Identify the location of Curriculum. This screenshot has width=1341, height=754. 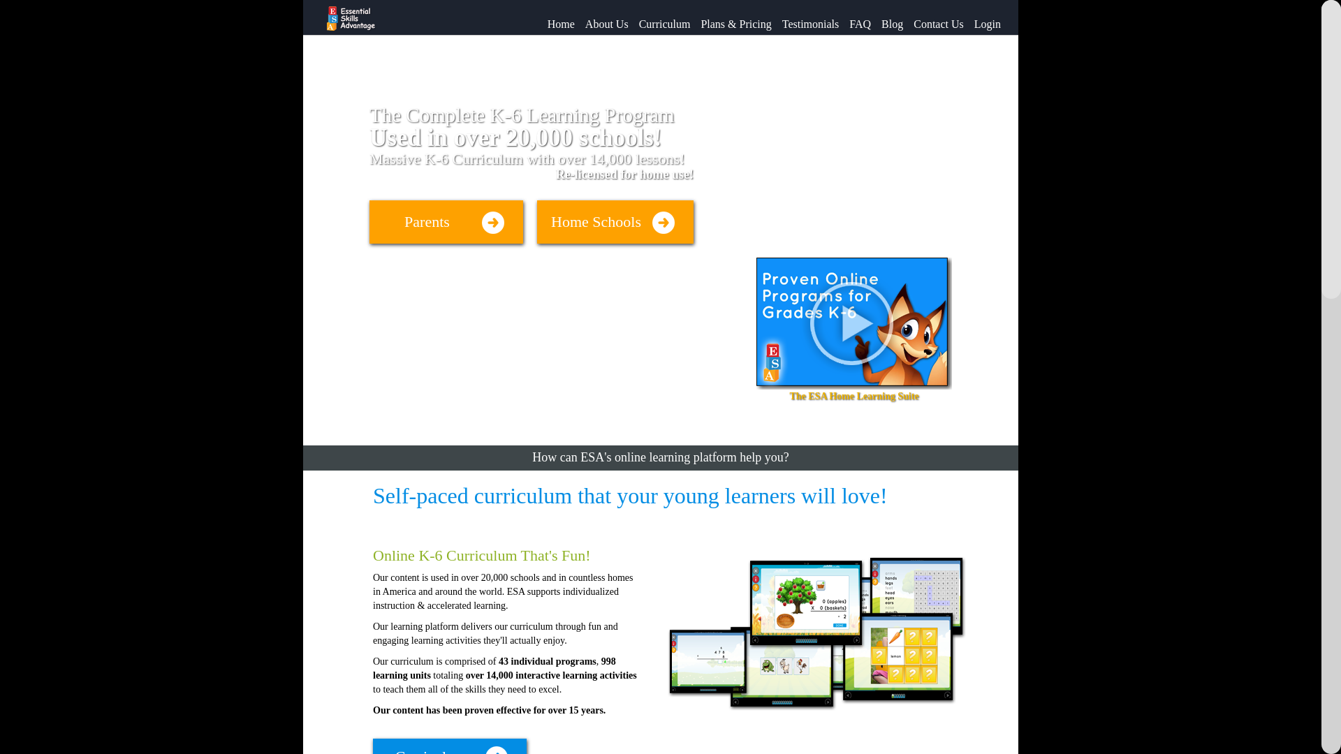
(659, 19).